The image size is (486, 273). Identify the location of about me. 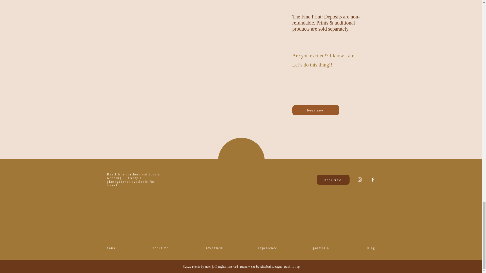
(160, 248).